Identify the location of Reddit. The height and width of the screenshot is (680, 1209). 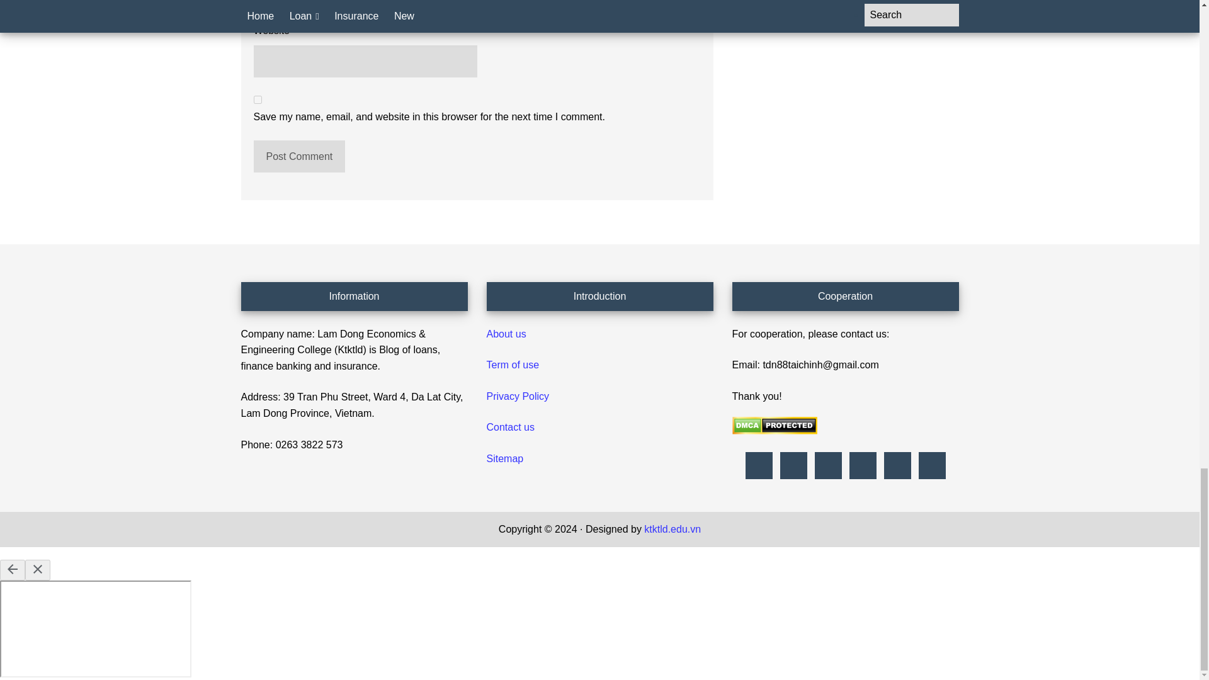
(827, 465).